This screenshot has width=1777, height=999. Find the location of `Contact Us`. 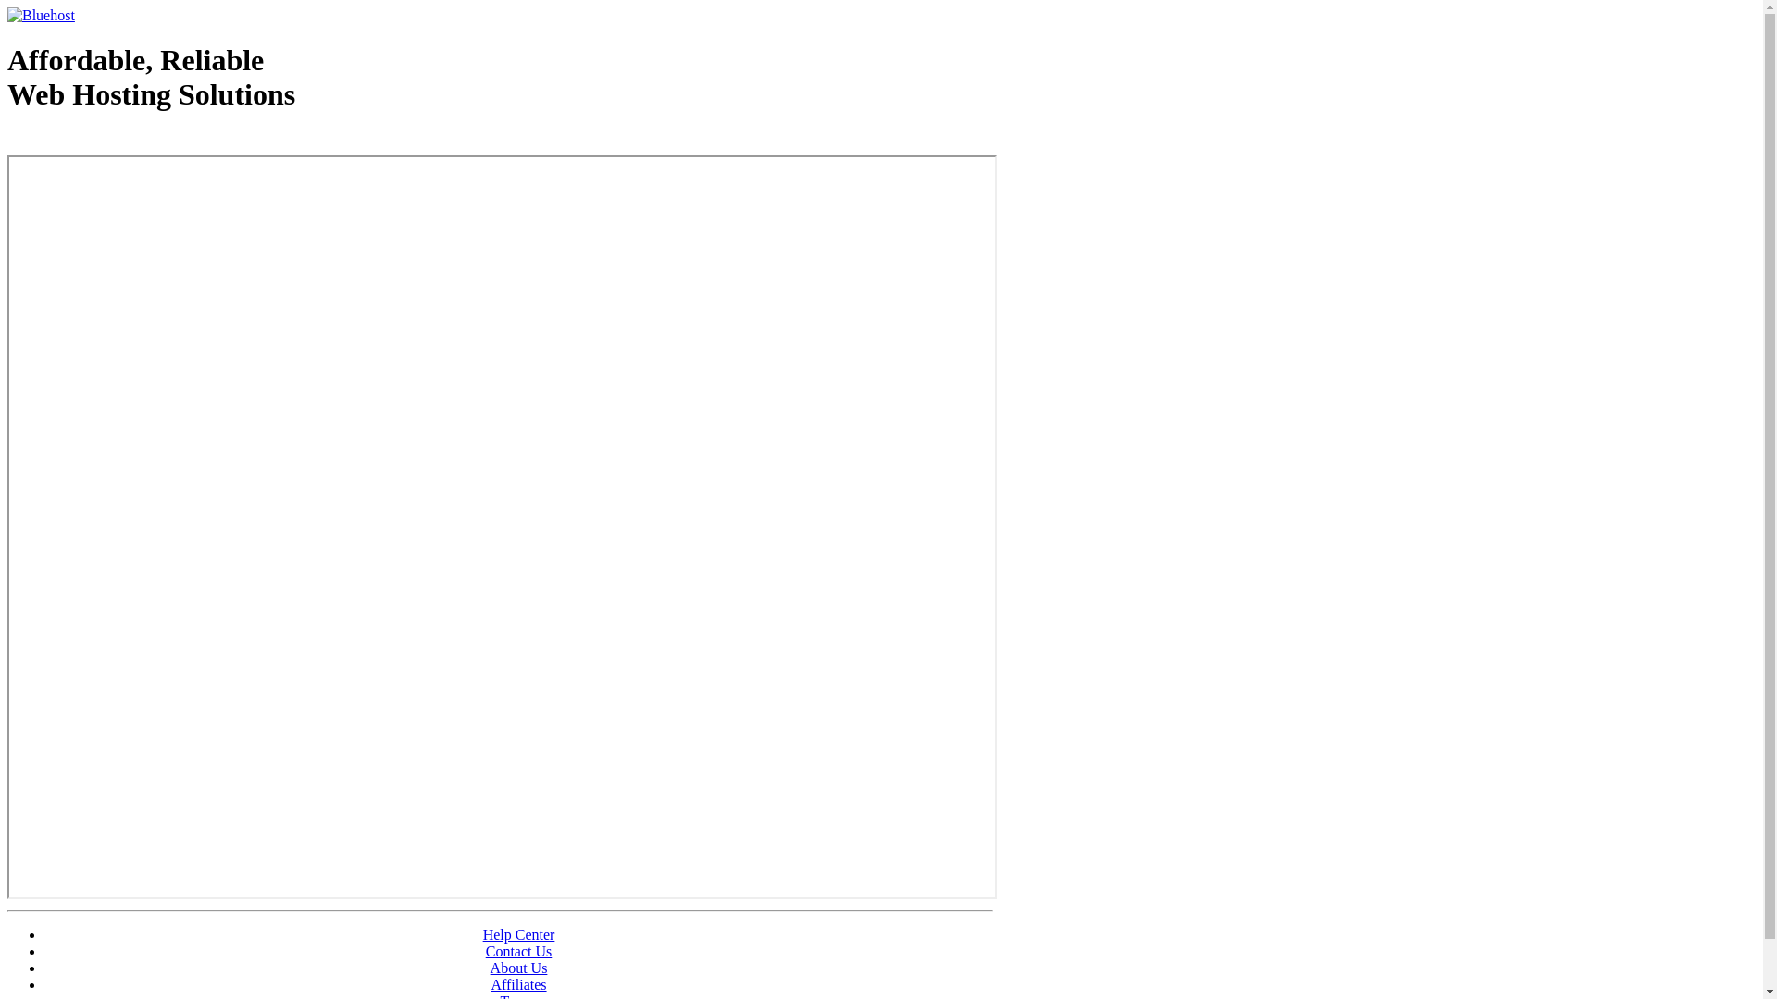

Contact Us is located at coordinates (519, 951).